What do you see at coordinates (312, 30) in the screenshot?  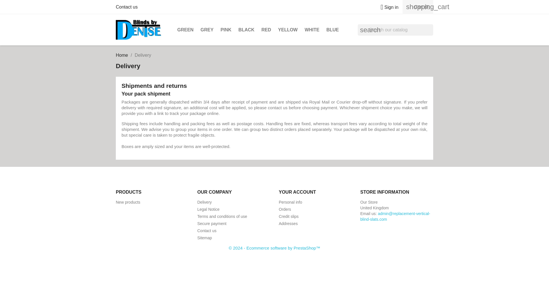 I see `WHITE` at bounding box center [312, 30].